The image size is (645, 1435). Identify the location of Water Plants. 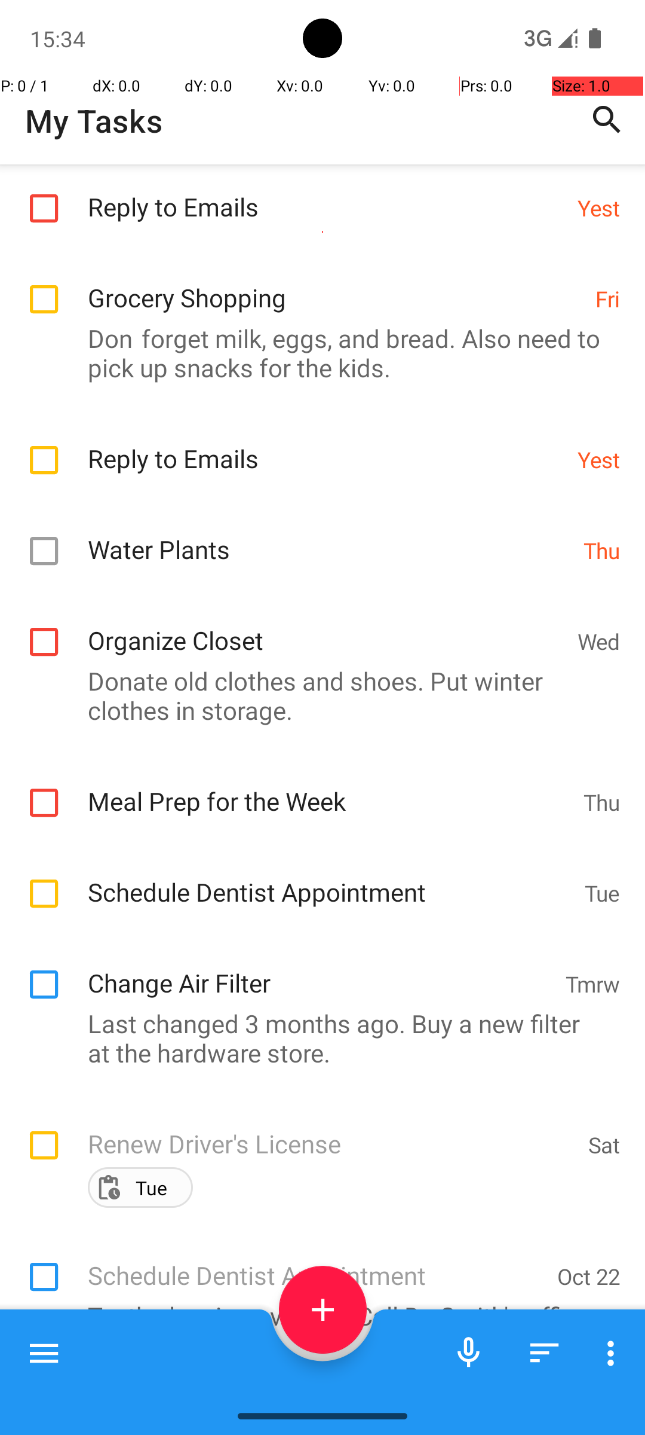
(330, 537).